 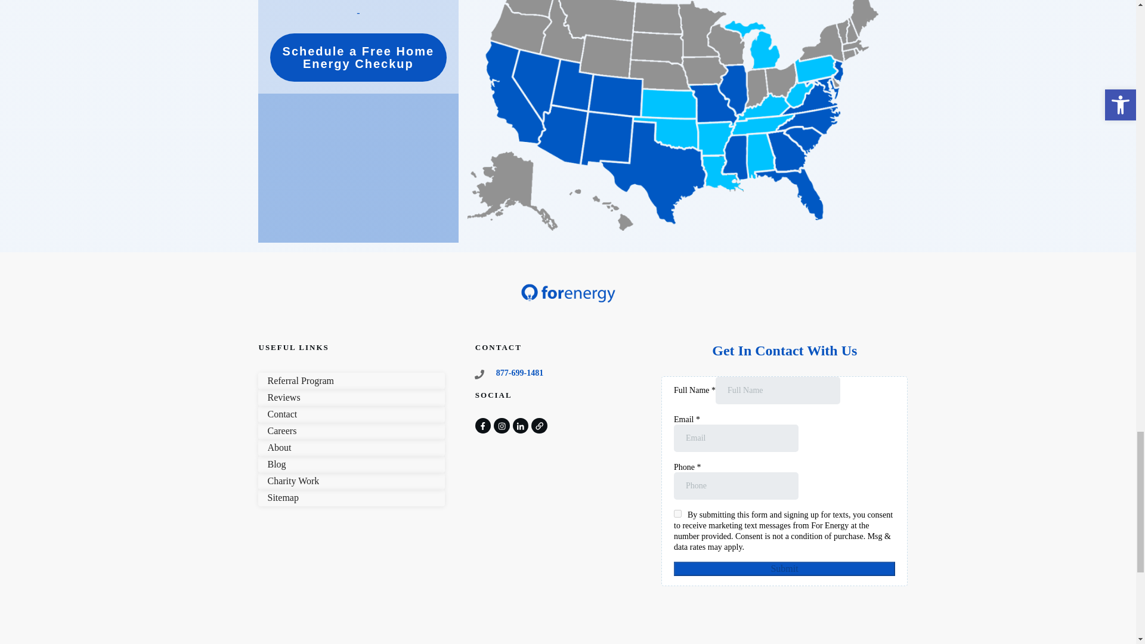 I want to click on Careers, so click(x=281, y=431).